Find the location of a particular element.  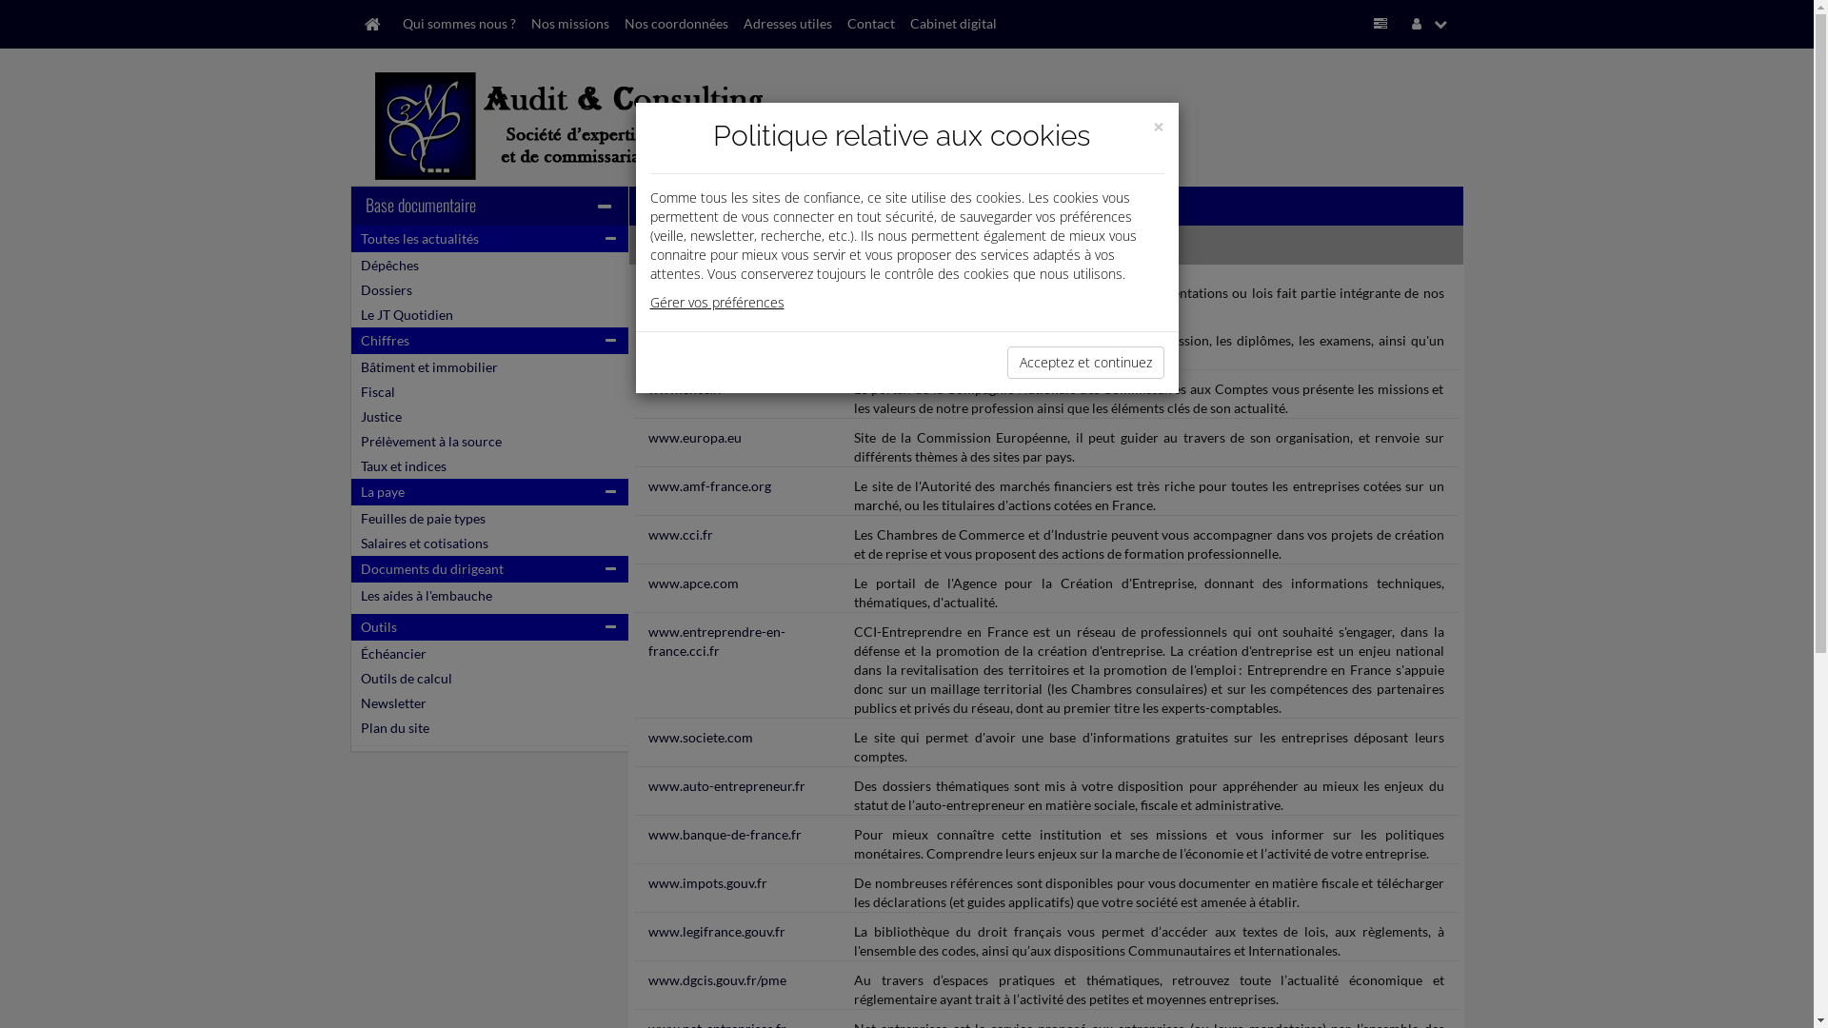

Adresses utiles is located at coordinates (786, 24).